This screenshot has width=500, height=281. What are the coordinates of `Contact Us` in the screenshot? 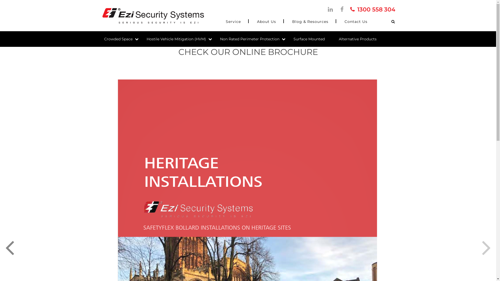 It's located at (356, 22).